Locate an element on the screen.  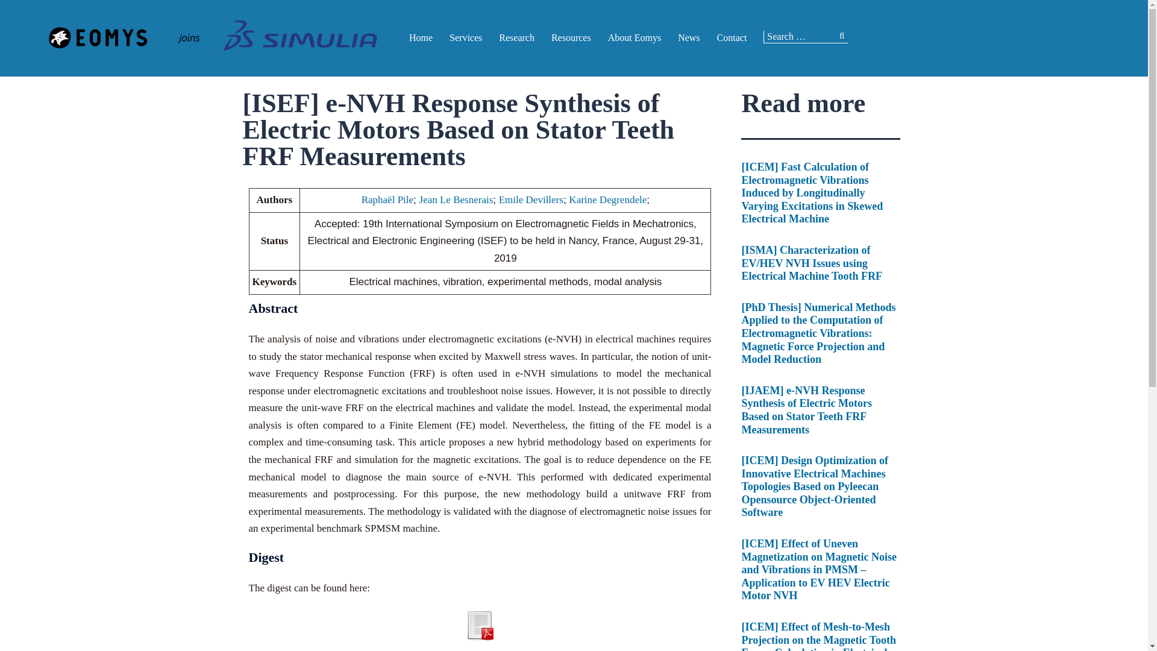
Search is located at coordinates (39, 14).